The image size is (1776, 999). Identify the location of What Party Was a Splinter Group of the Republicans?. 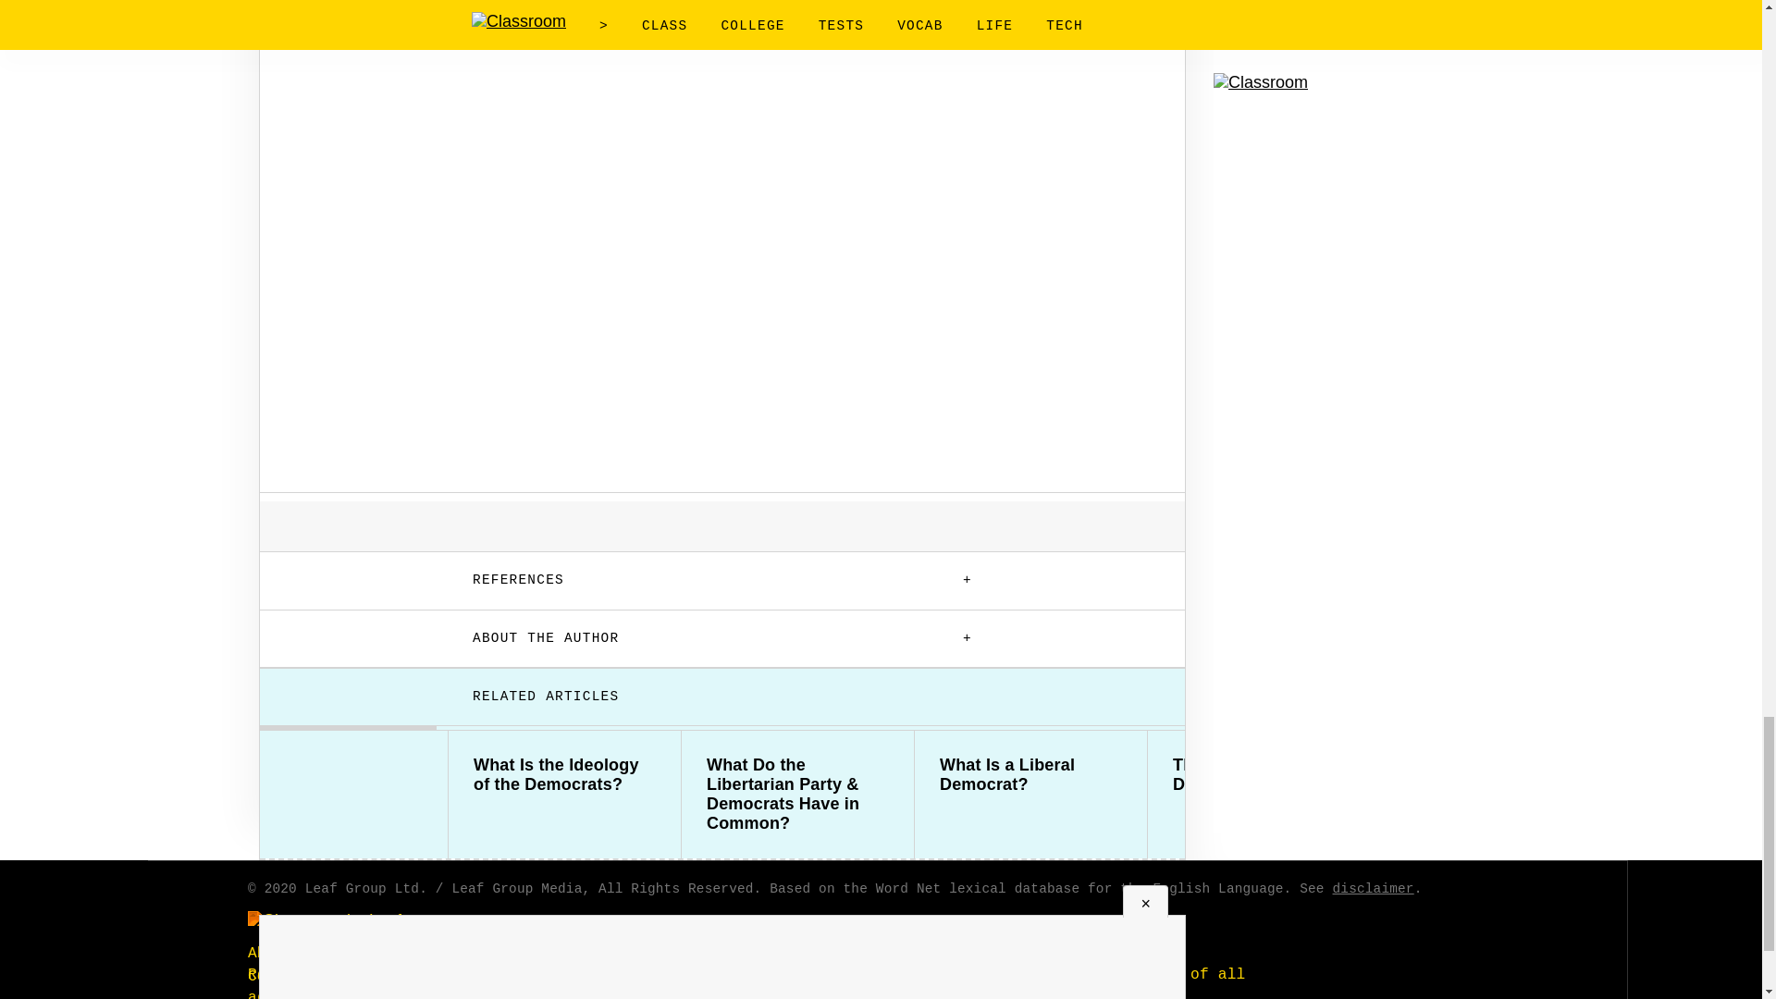
(1497, 784).